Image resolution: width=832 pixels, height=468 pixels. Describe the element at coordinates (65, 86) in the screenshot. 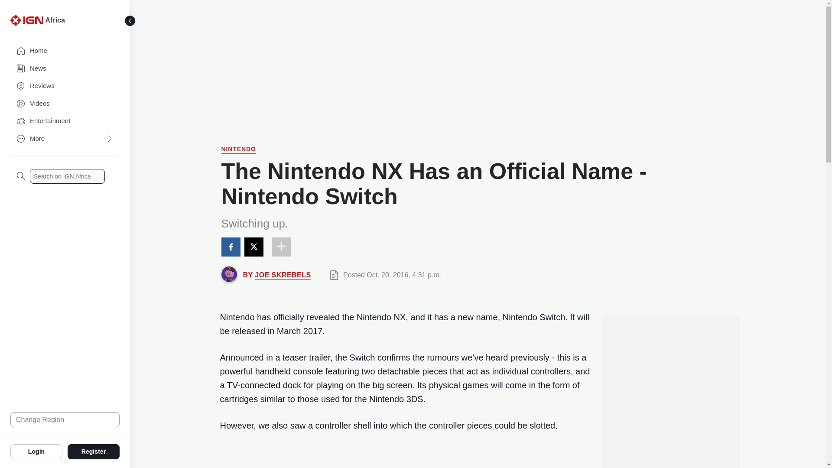

I see `Reviews` at that location.